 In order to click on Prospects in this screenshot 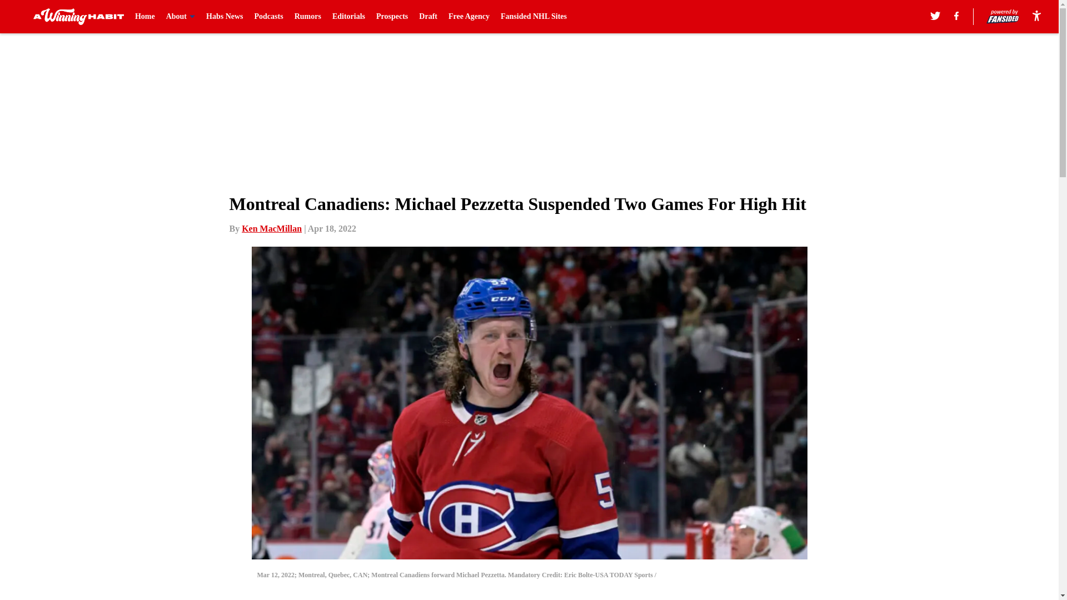, I will do `click(392, 17)`.